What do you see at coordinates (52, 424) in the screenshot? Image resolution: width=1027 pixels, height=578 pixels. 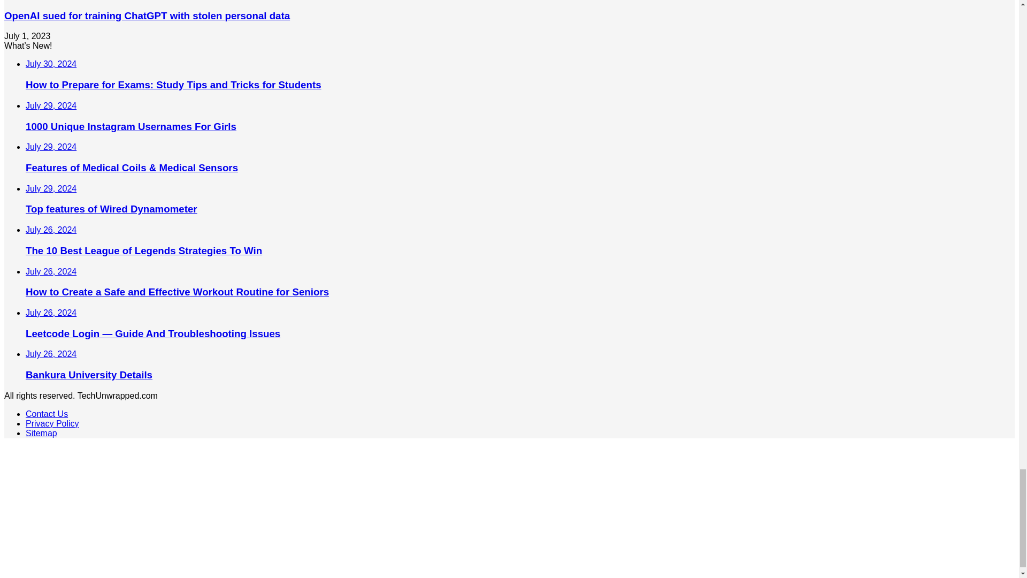 I see `Privacy Policy` at bounding box center [52, 424].